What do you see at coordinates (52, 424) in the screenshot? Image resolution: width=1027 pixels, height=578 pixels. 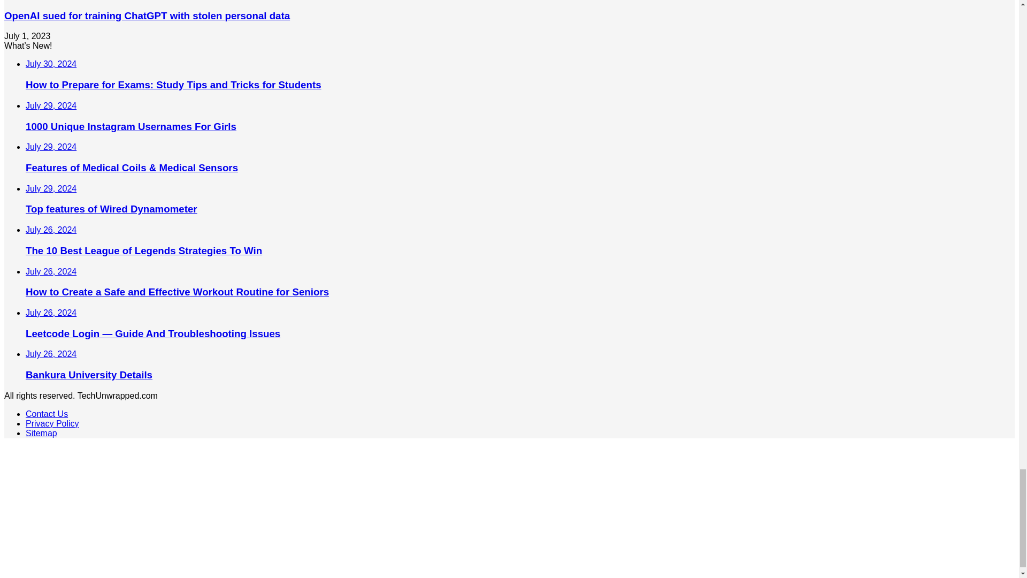 I see `Privacy Policy` at bounding box center [52, 424].